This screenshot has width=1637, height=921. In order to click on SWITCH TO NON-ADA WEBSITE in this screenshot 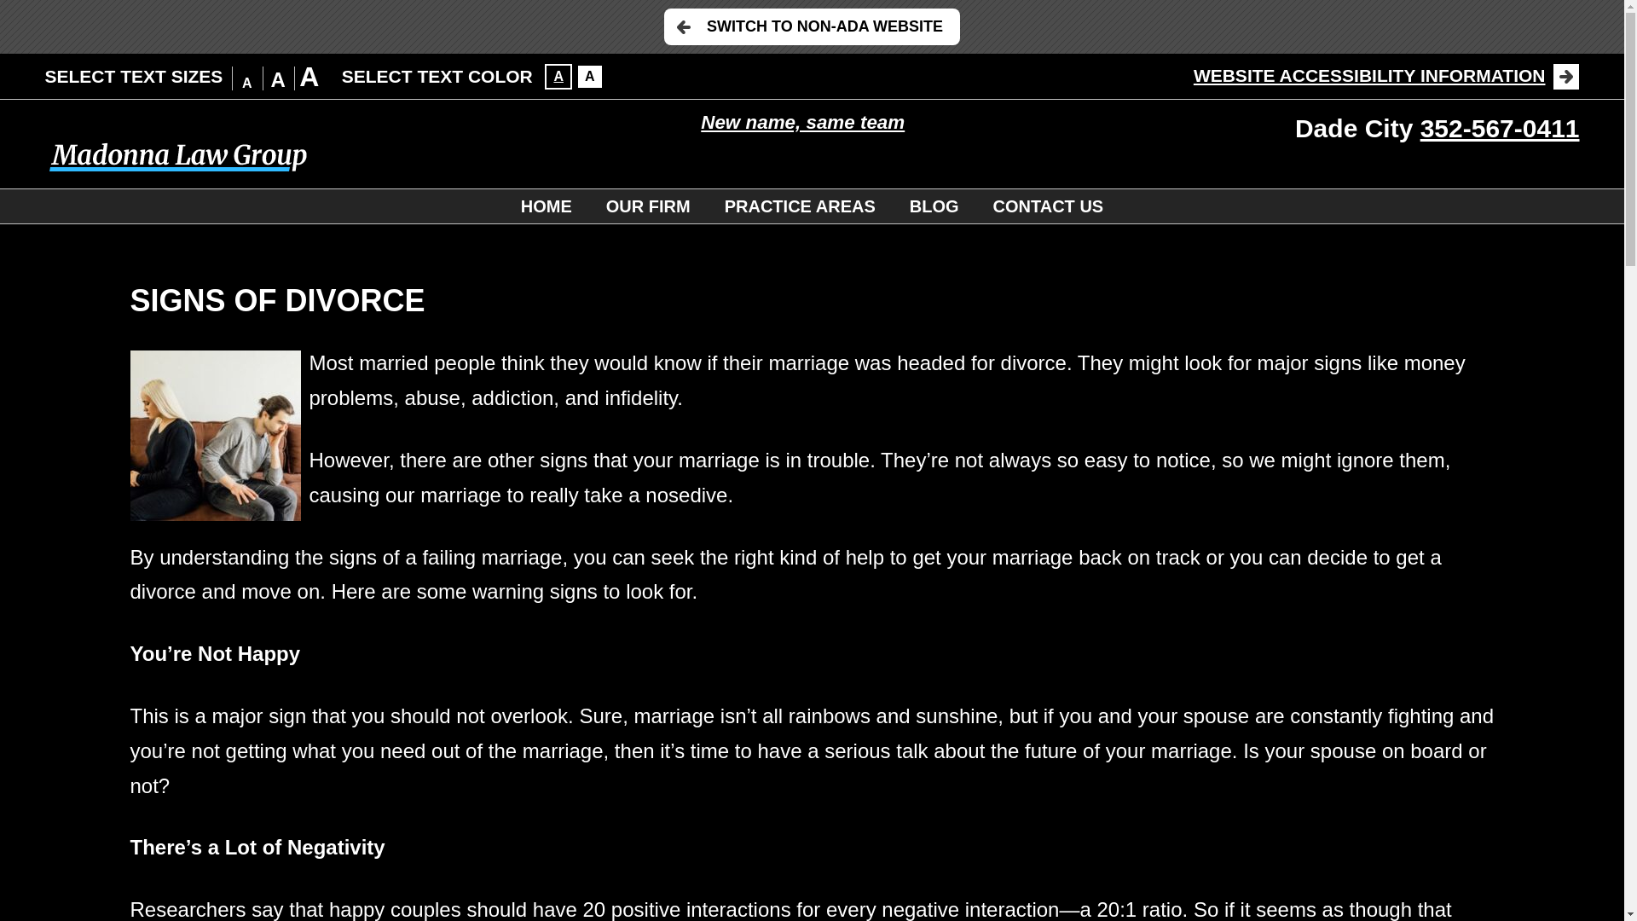, I will do `click(812, 26)`.